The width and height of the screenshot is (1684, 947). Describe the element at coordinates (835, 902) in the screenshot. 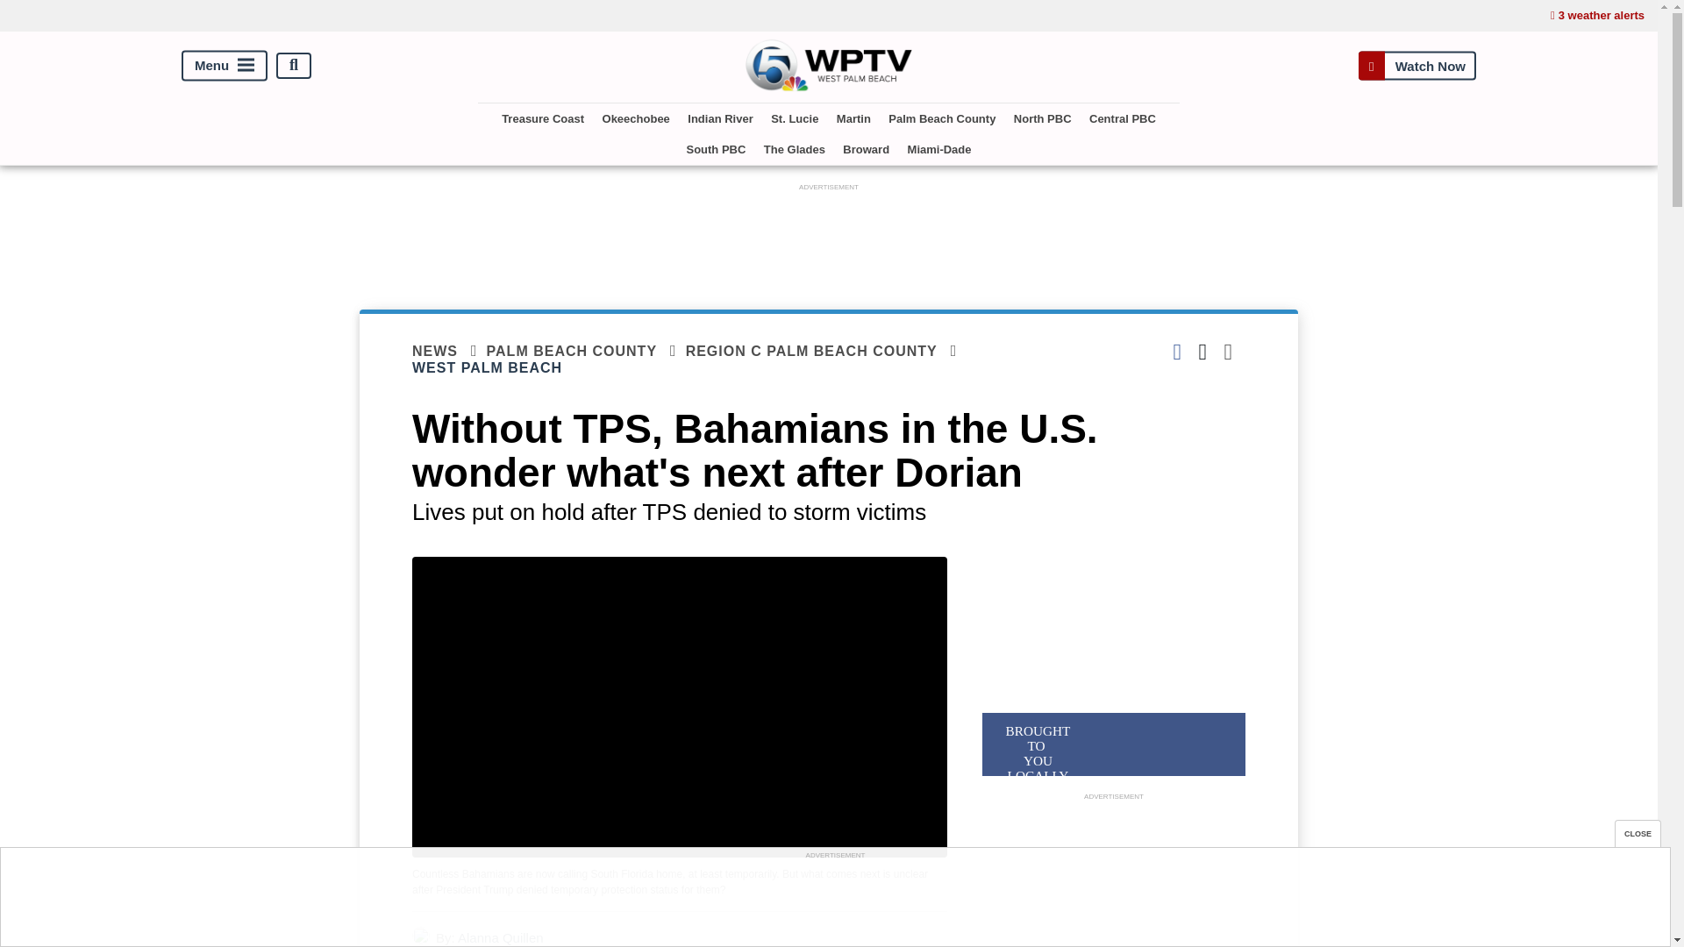

I see `3rd party ad content` at that location.